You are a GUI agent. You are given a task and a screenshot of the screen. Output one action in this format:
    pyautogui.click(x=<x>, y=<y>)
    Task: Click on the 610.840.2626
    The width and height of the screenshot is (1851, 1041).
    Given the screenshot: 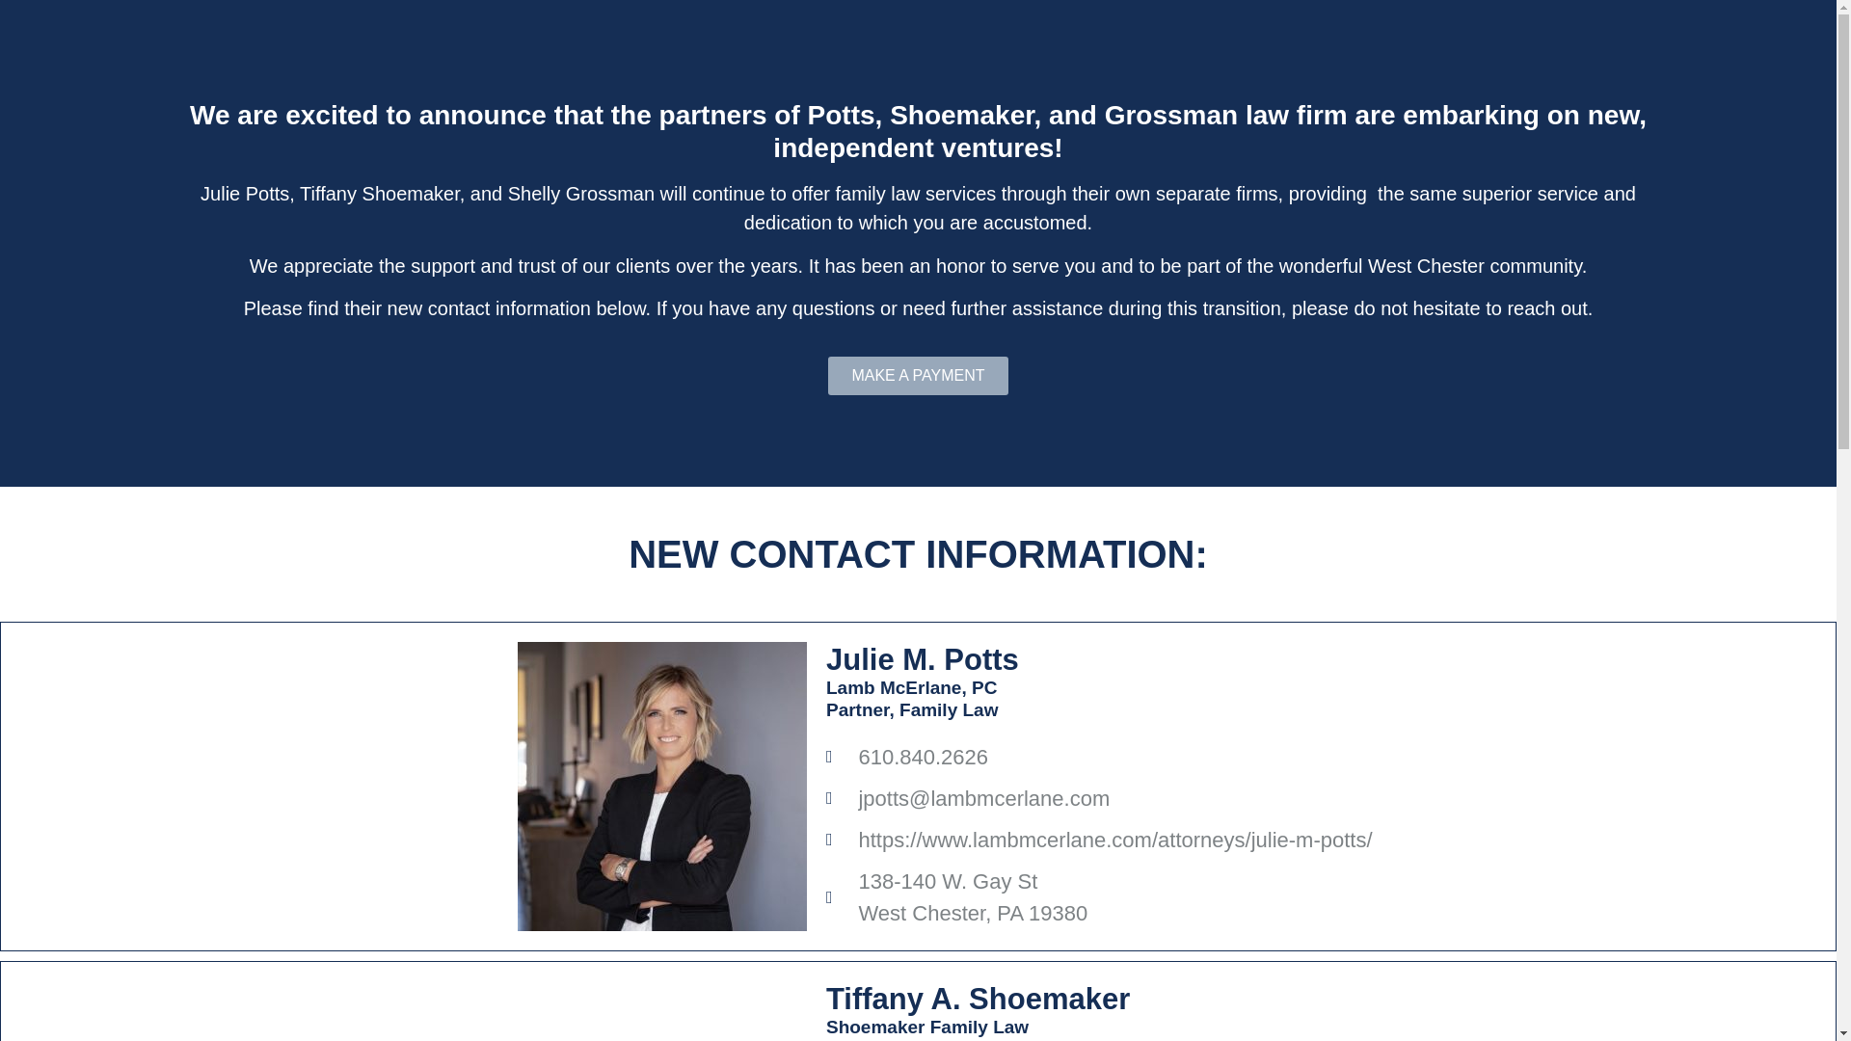 What is the action you would take?
    pyautogui.click(x=1257, y=757)
    